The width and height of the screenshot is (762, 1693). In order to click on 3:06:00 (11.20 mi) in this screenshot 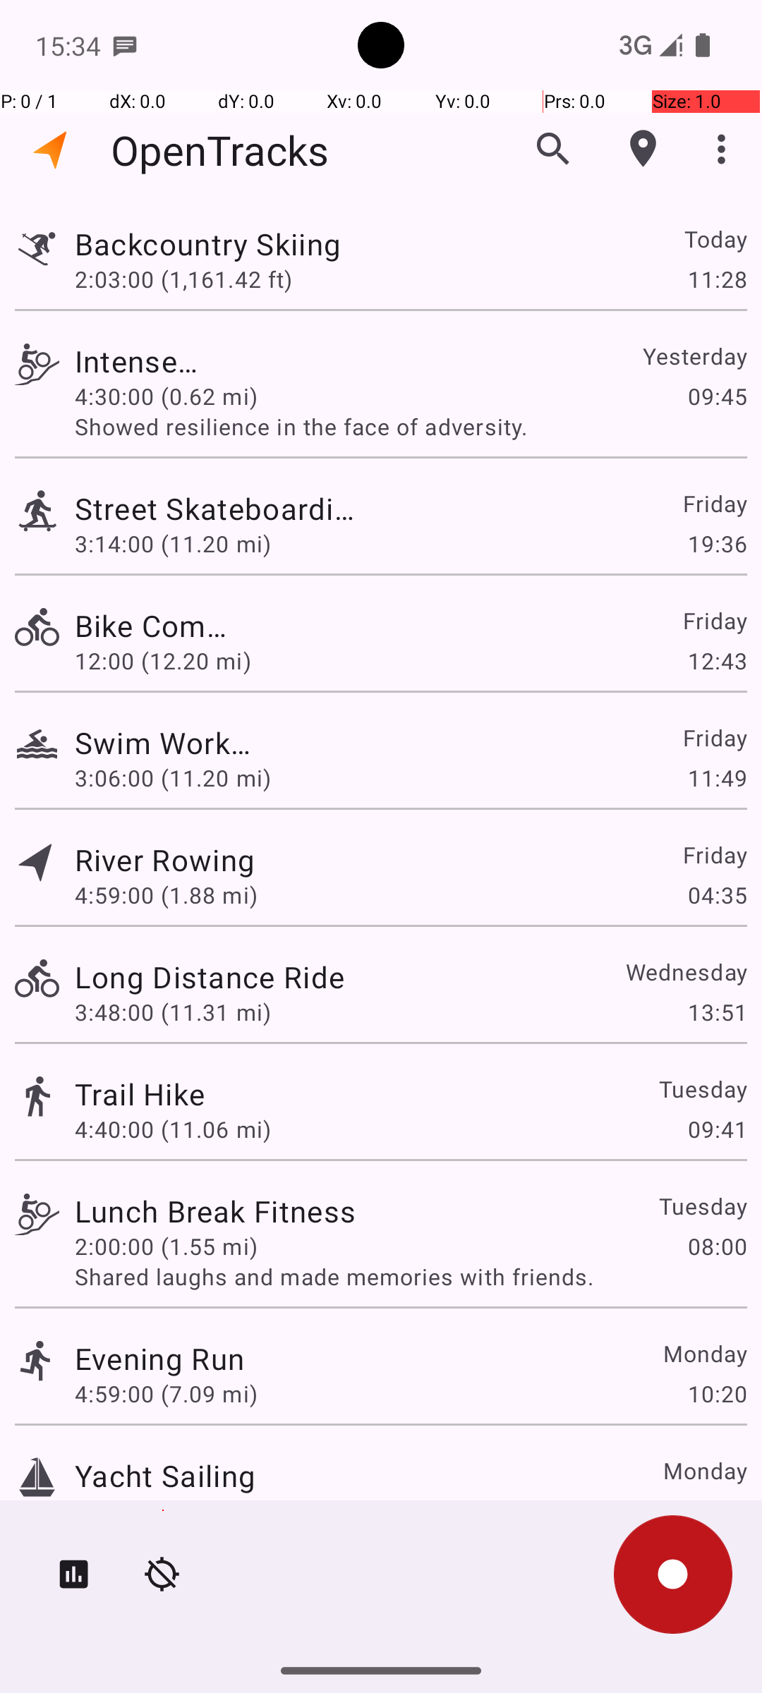, I will do `click(172, 777)`.